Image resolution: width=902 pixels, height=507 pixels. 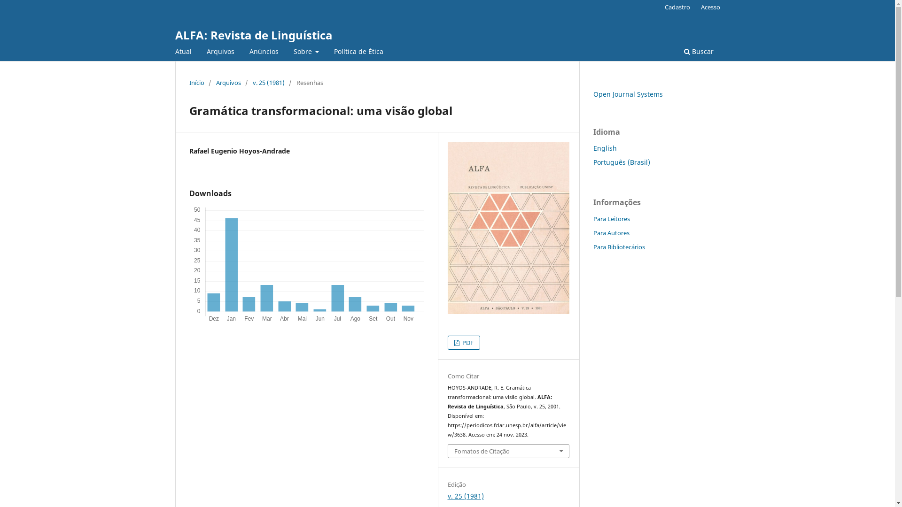 I want to click on Acesso, so click(x=710, y=7).